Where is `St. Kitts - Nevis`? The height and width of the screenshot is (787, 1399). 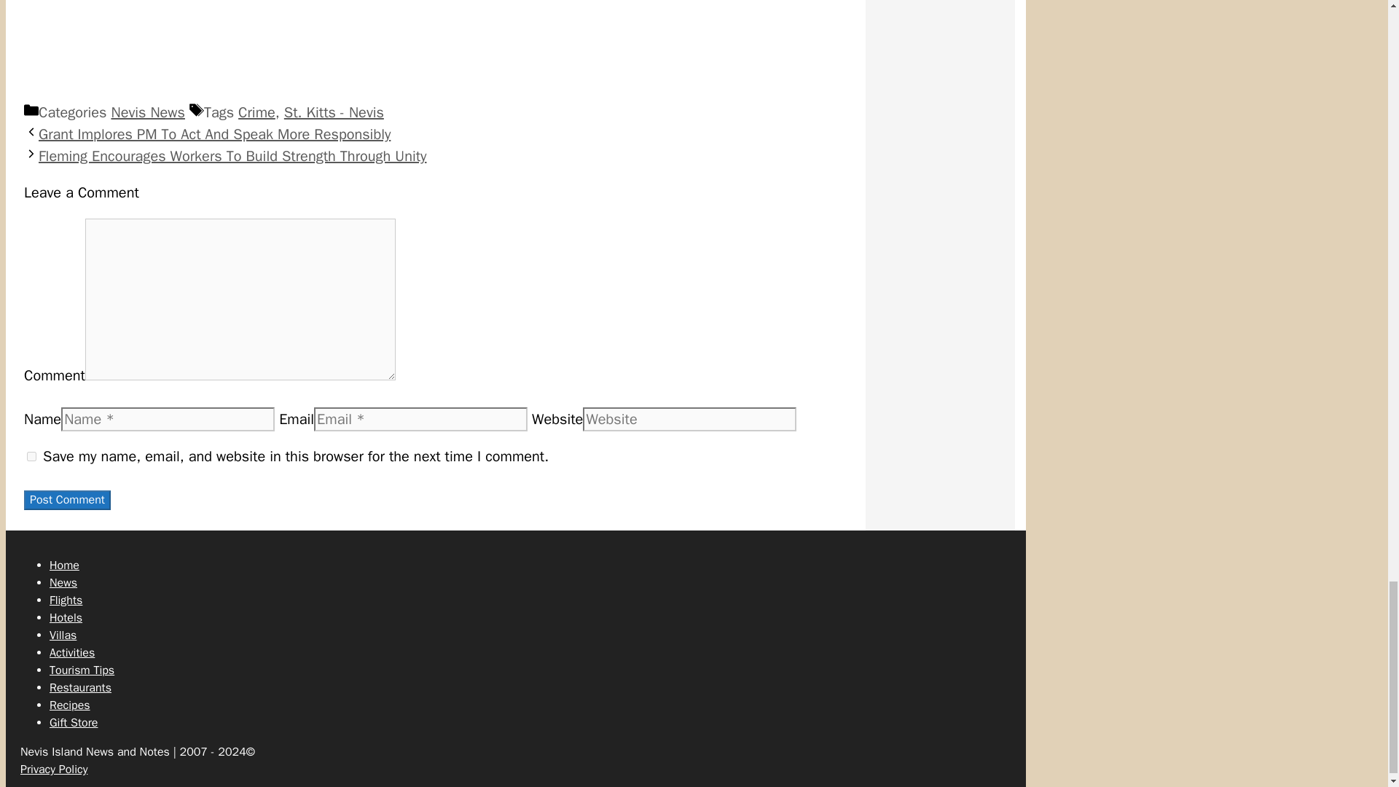 St. Kitts - Nevis is located at coordinates (334, 112).